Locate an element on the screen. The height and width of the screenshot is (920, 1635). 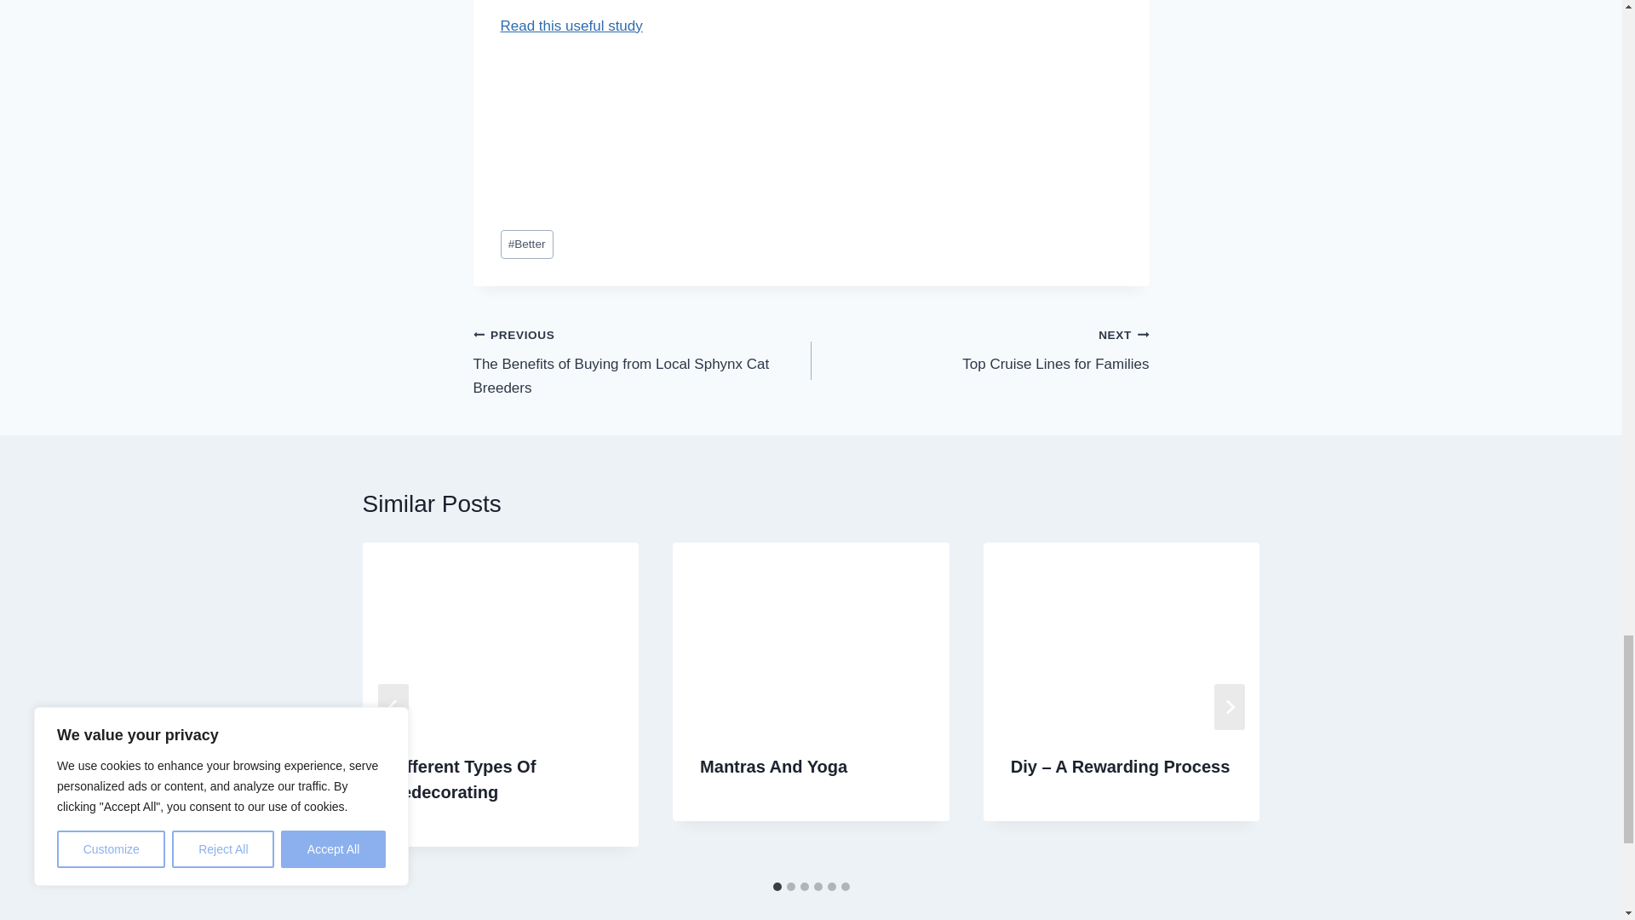
Better is located at coordinates (979, 349).